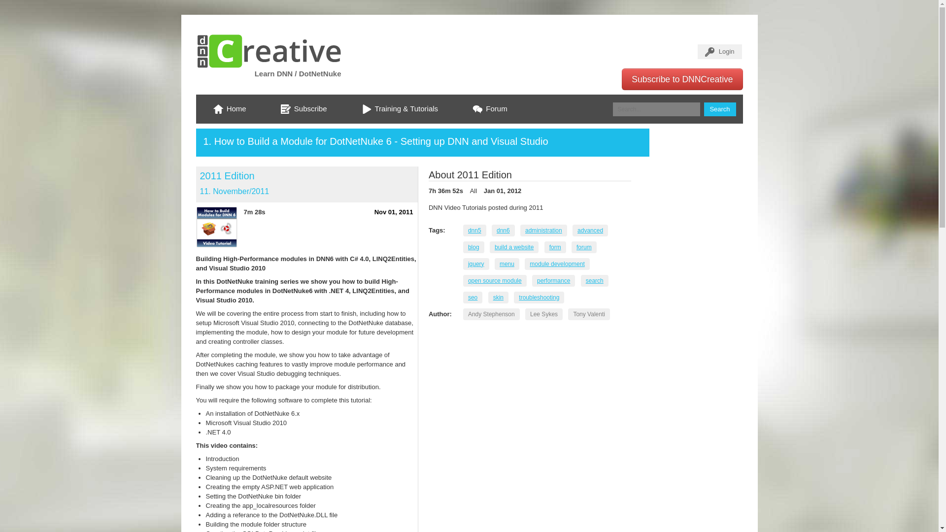  Describe the element at coordinates (719, 51) in the screenshot. I see `Login` at that location.